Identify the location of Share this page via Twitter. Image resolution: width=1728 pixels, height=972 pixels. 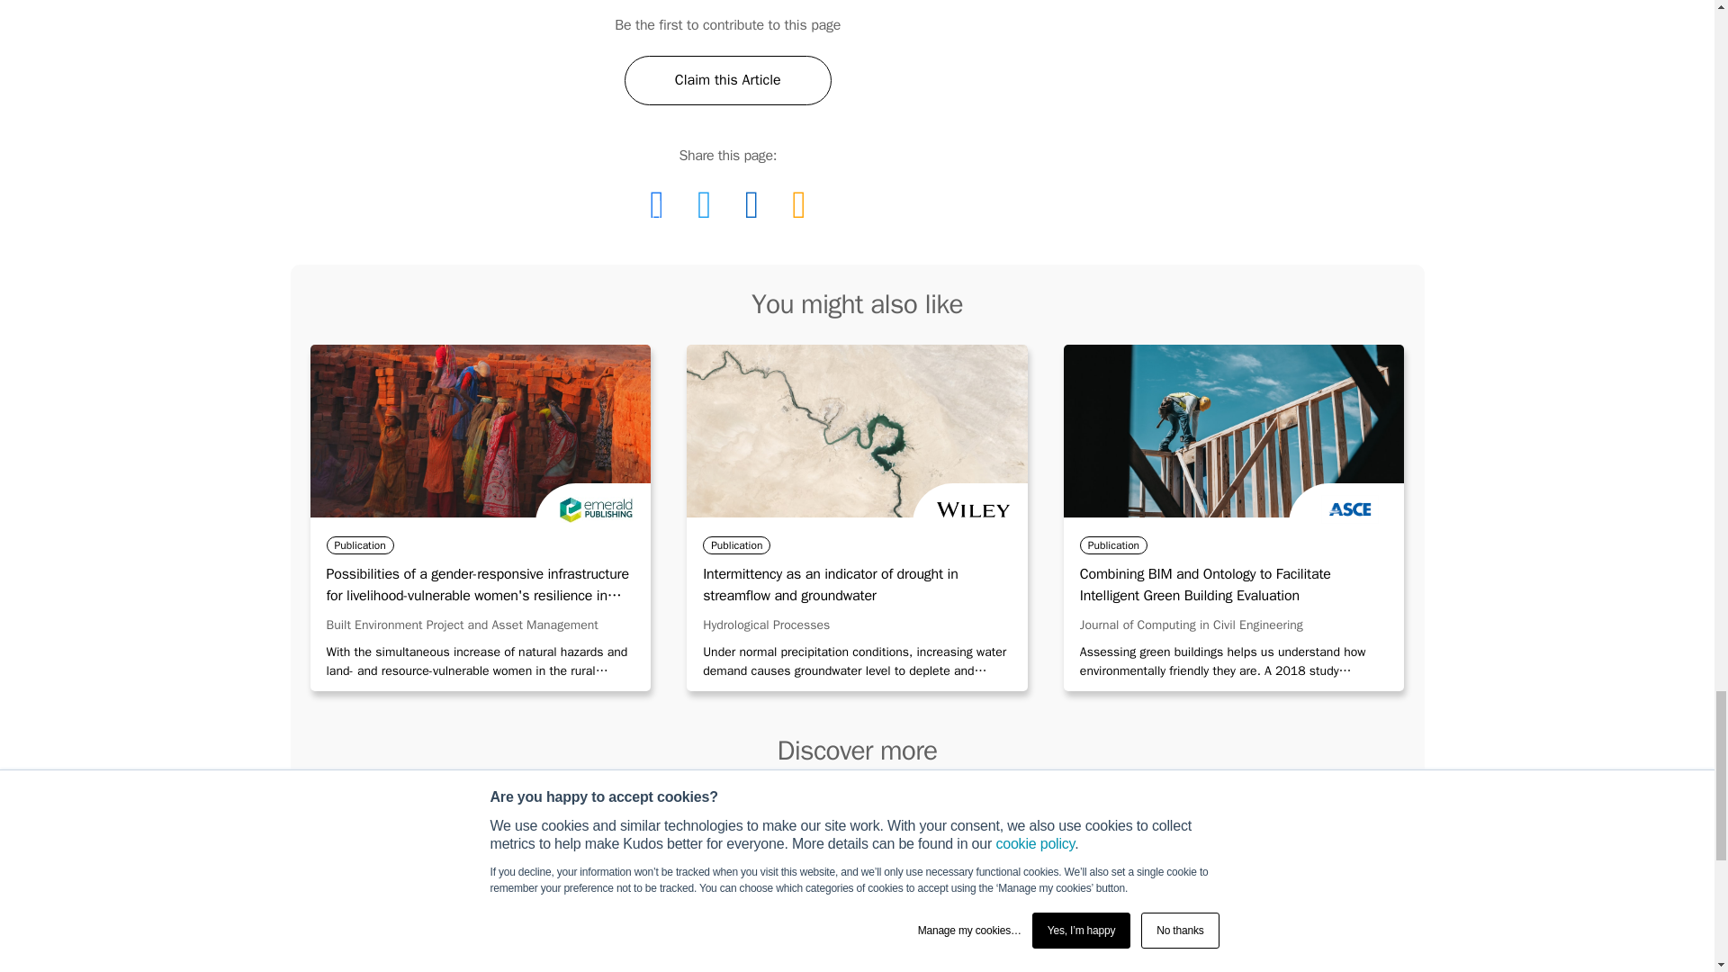
(704, 203).